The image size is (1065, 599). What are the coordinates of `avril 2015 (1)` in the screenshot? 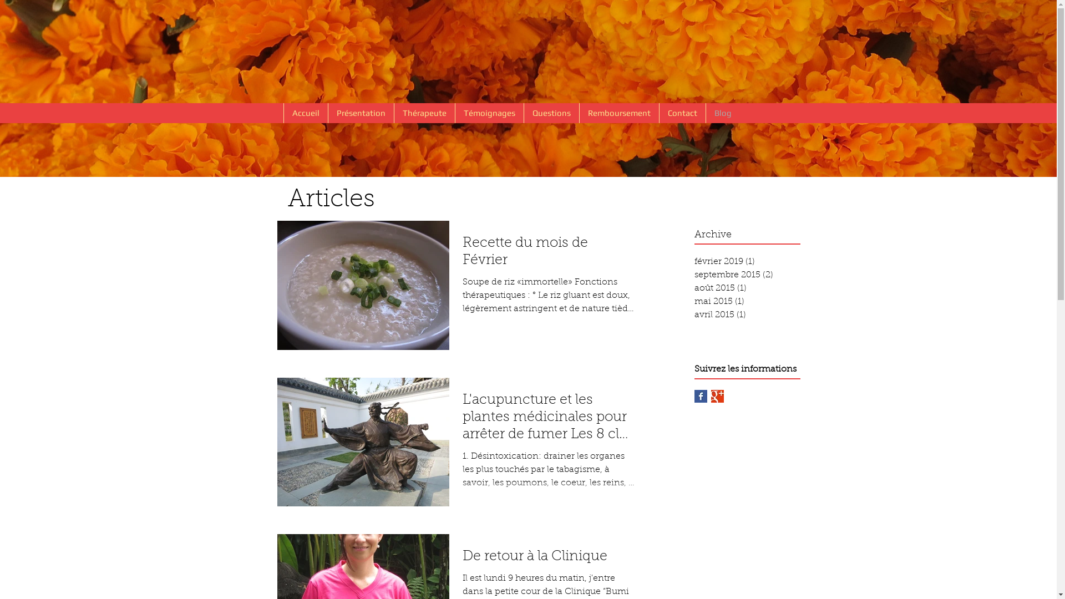 It's located at (753, 315).